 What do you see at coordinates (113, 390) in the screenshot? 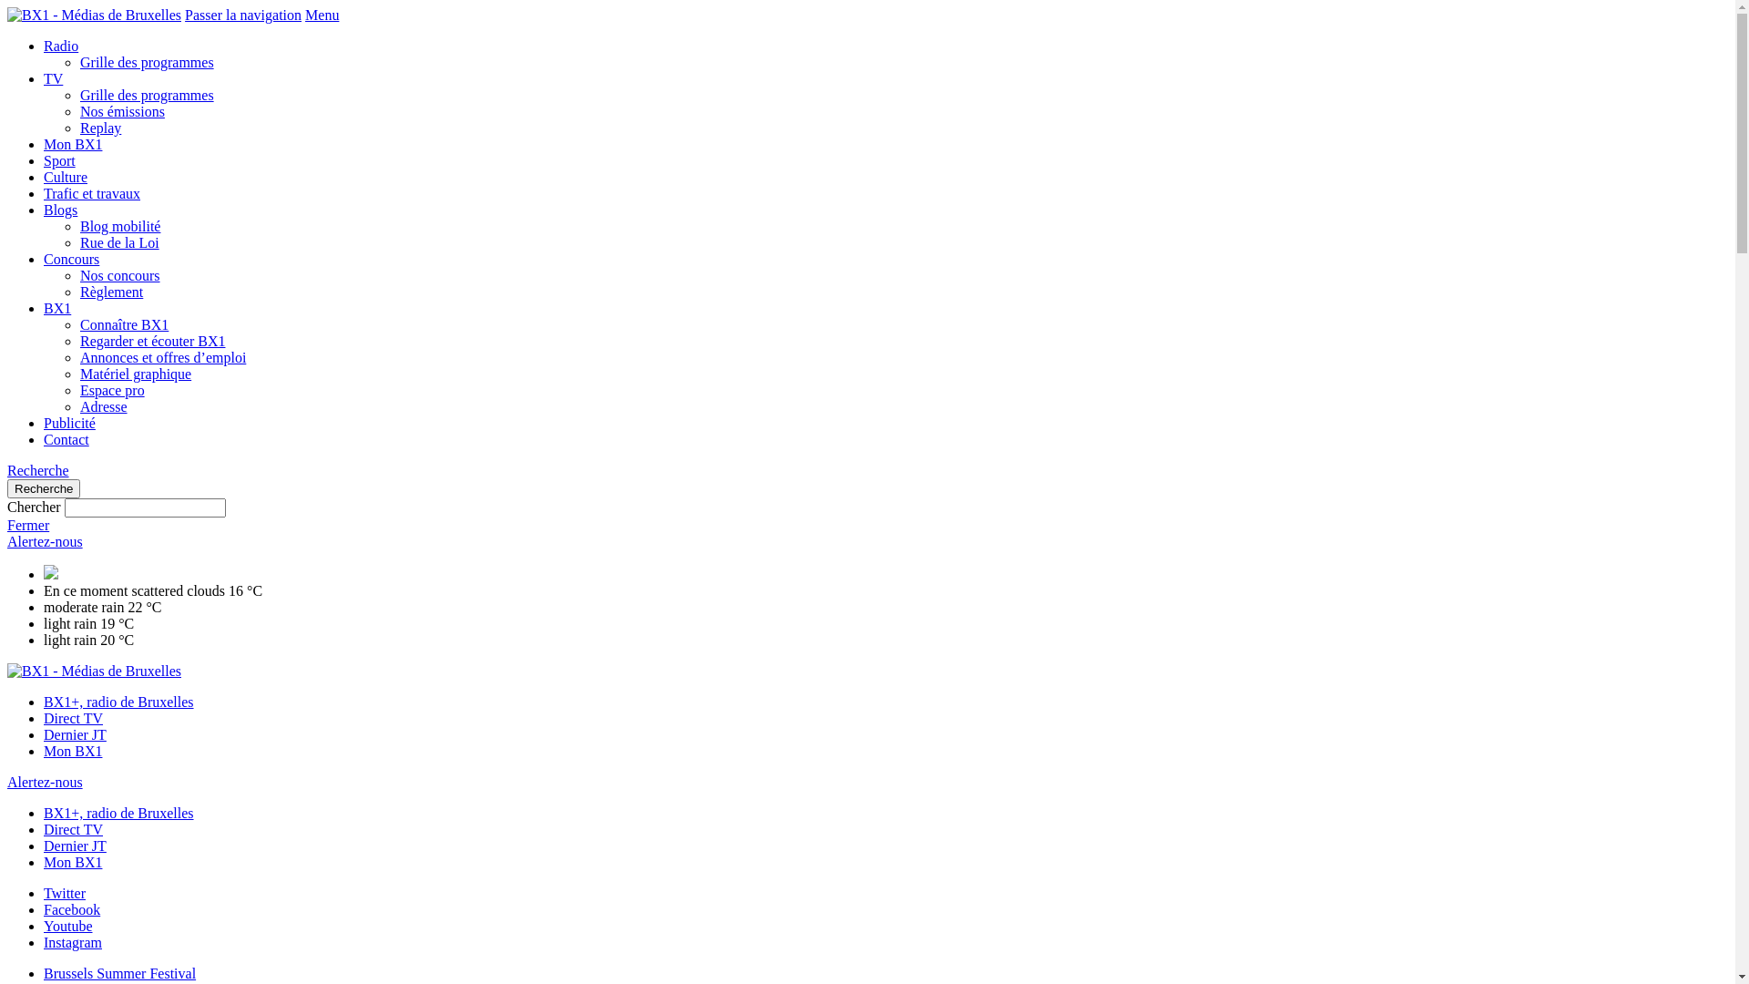
I see `Espace pro` at bounding box center [113, 390].